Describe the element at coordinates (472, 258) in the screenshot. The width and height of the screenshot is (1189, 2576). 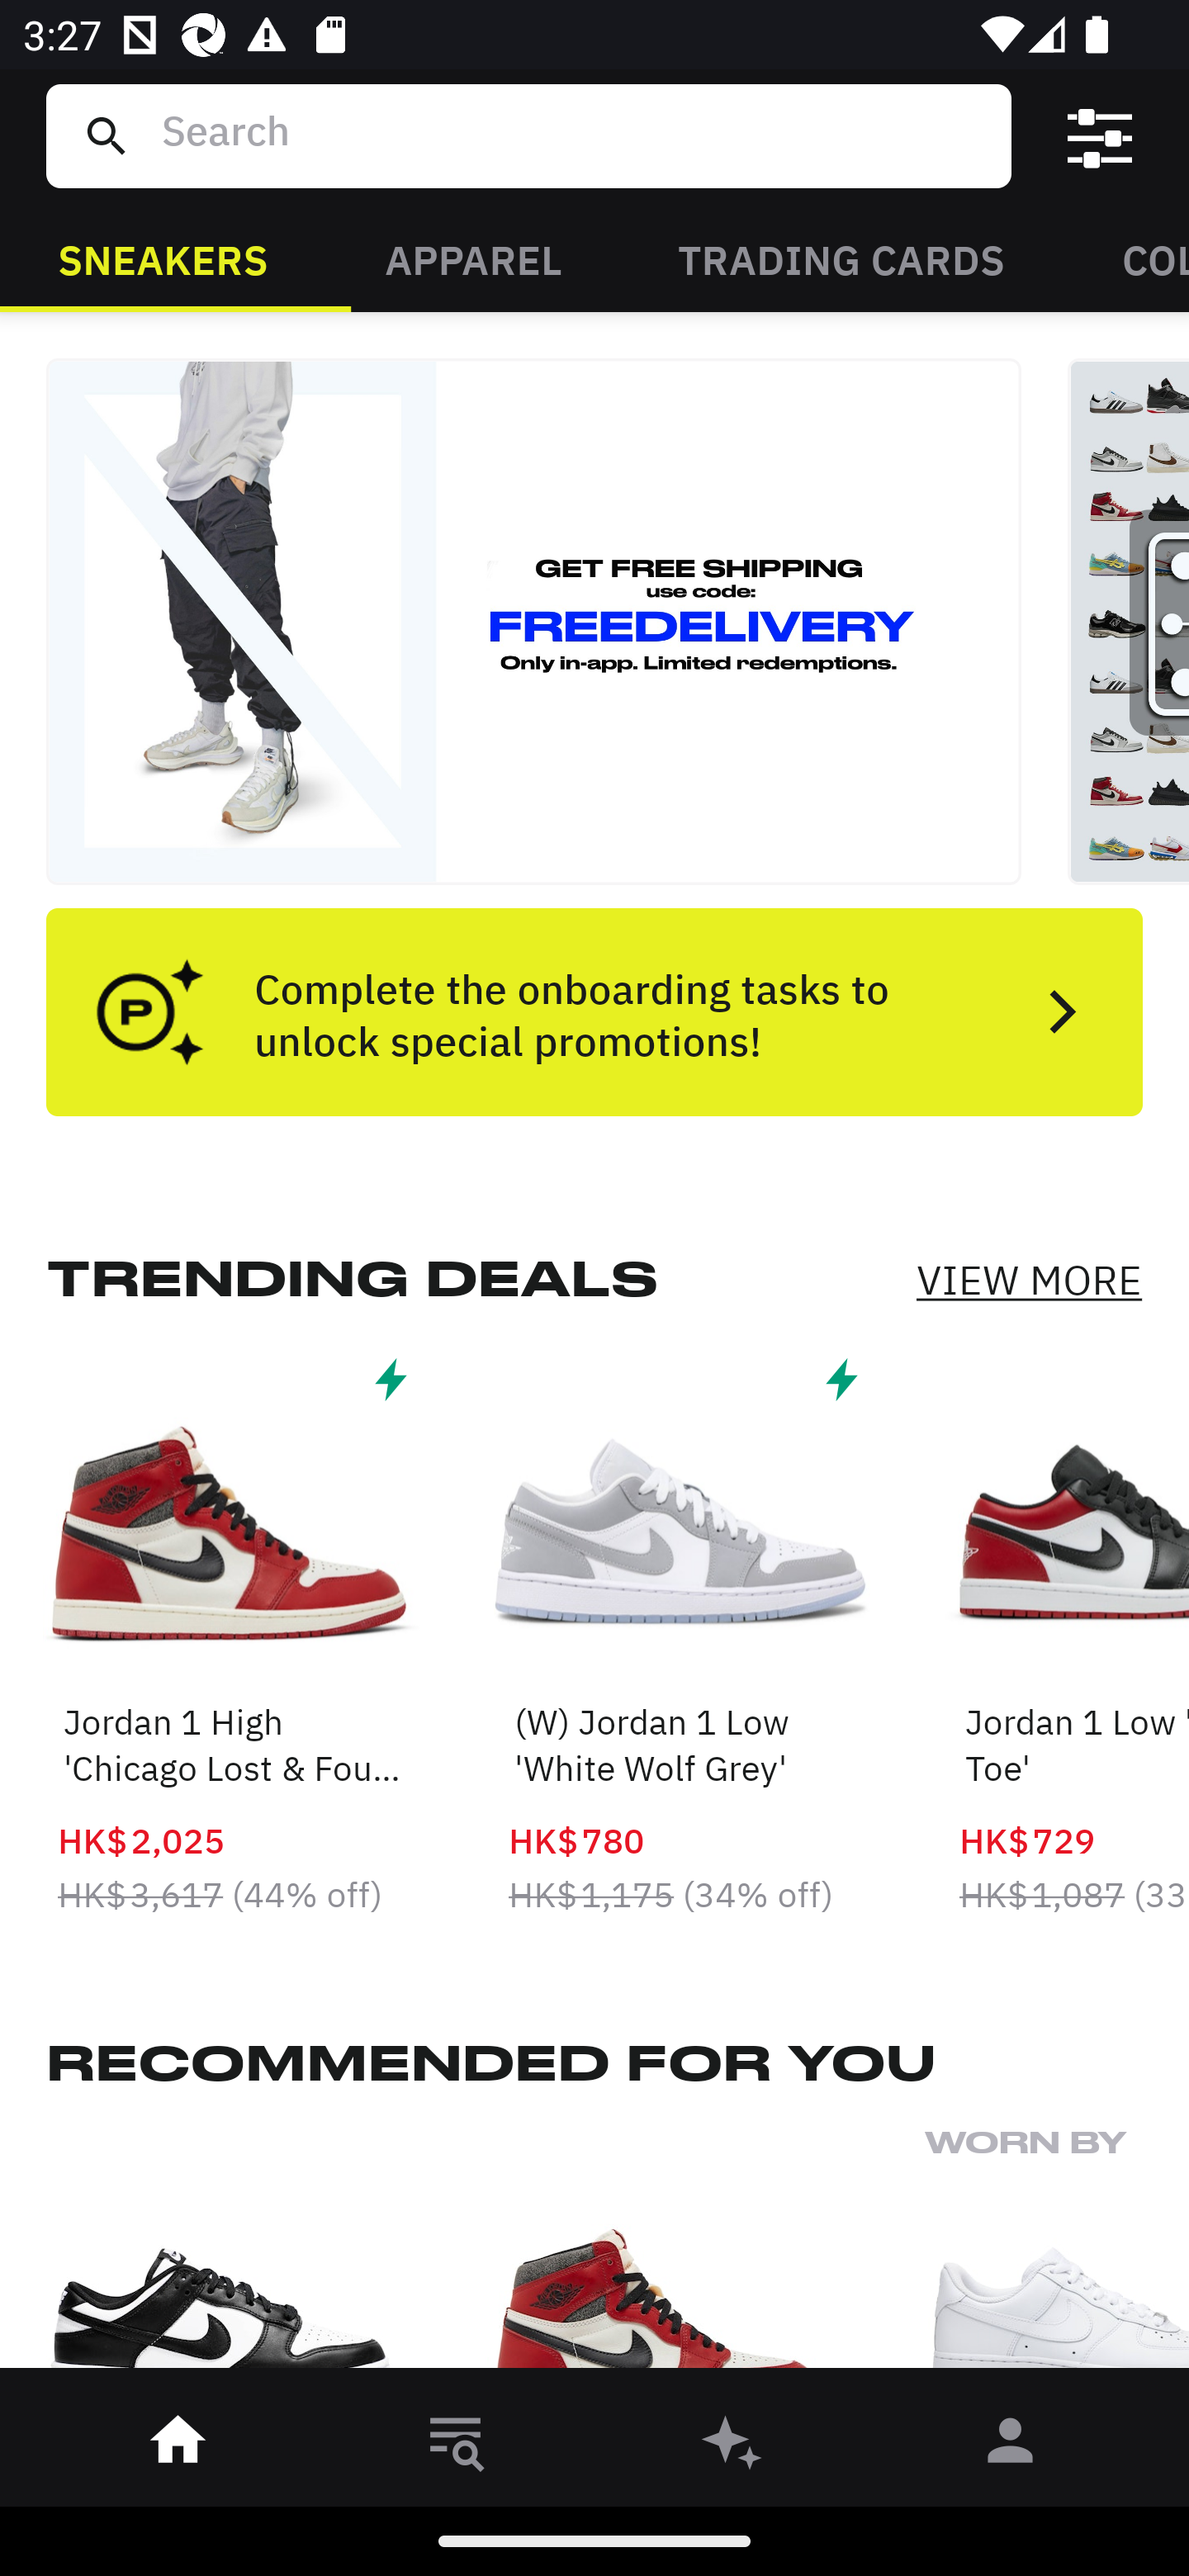
I see `APPAREL` at that location.